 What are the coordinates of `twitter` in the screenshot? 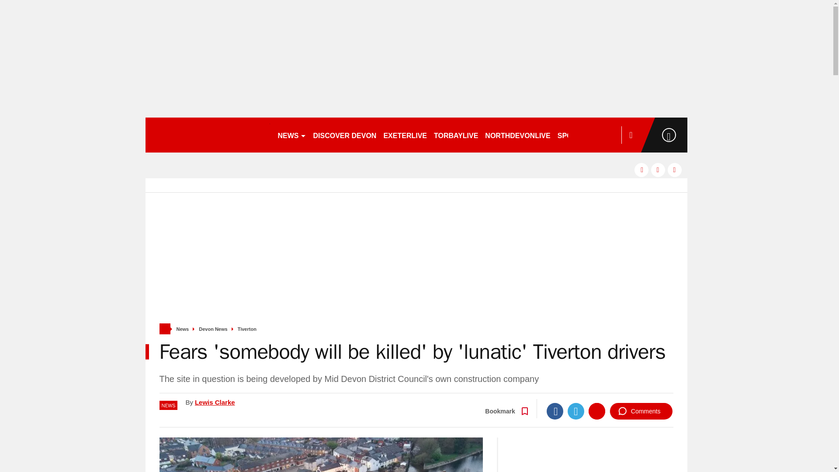 It's located at (658, 170).